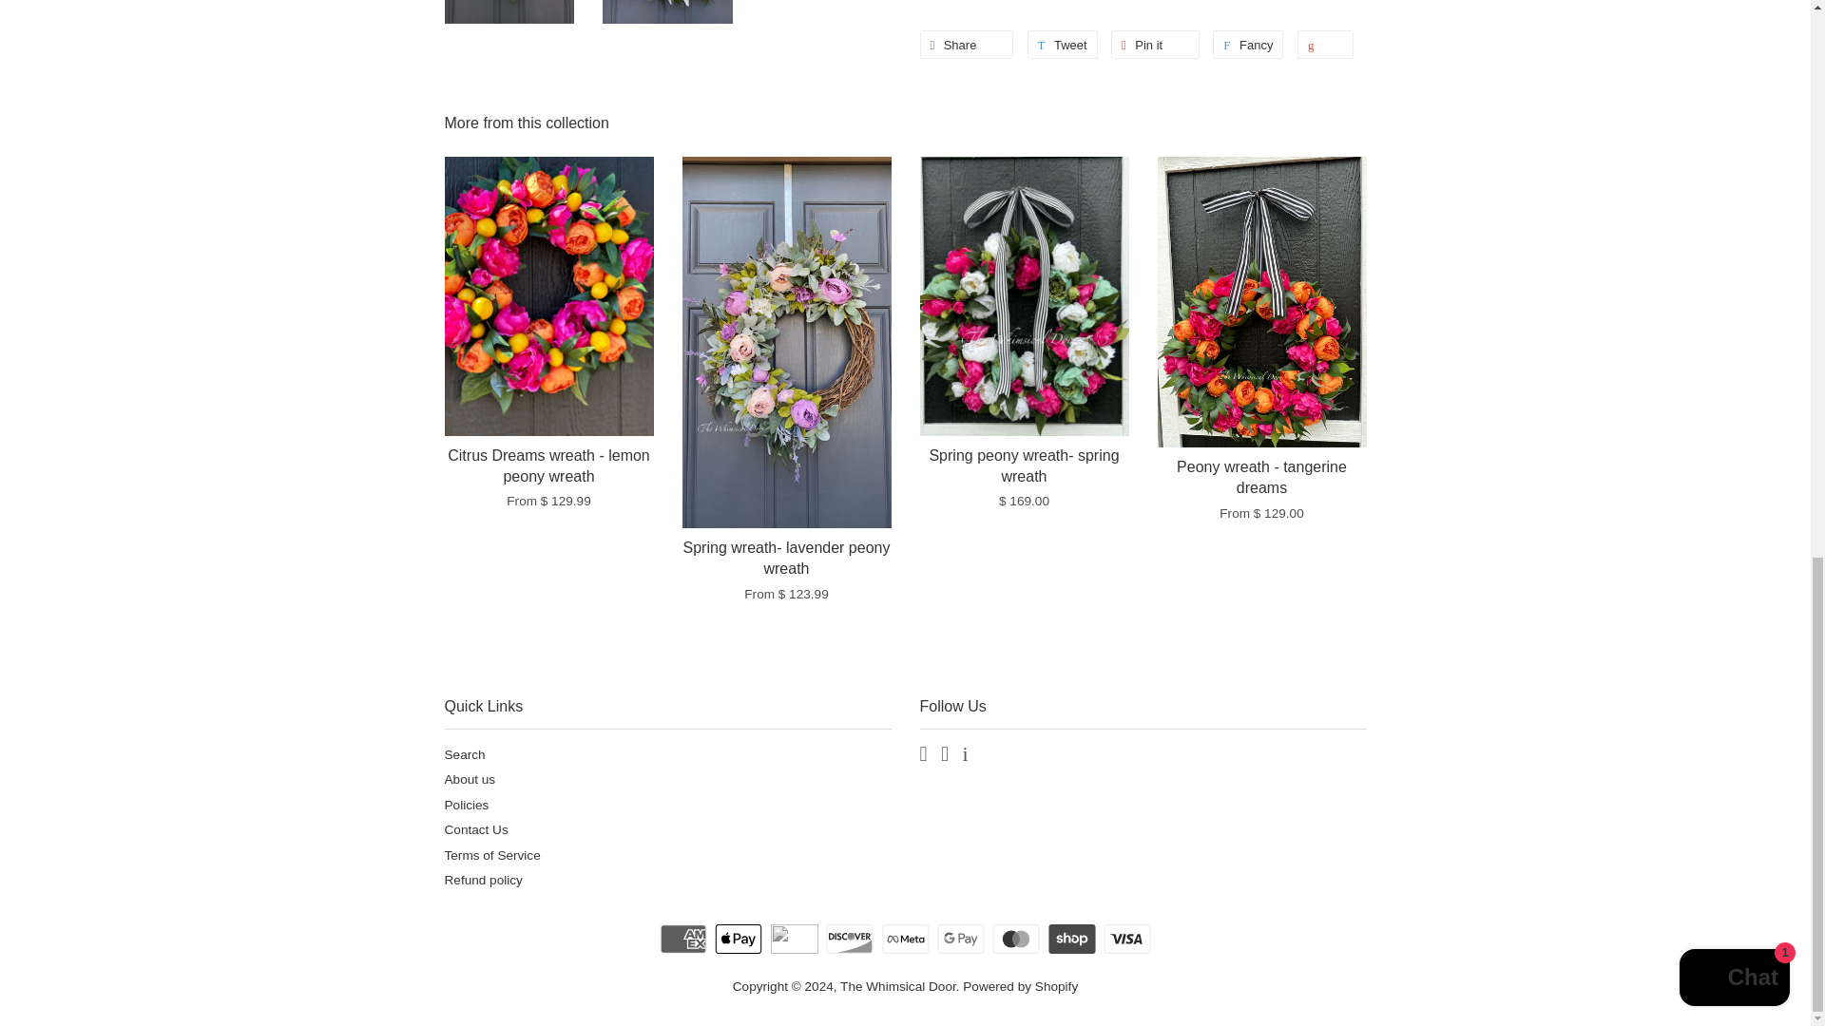  What do you see at coordinates (483, 880) in the screenshot?
I see `Refund policy` at bounding box center [483, 880].